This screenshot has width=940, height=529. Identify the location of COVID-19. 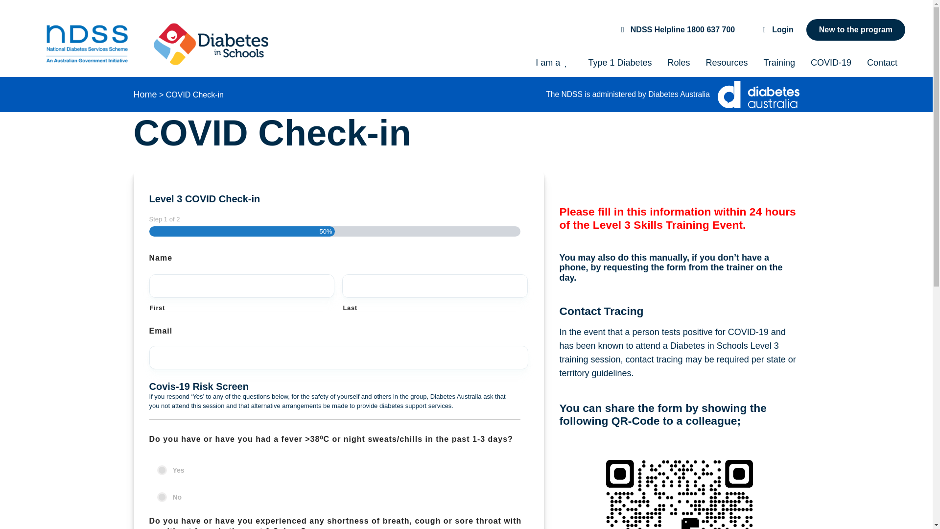
(830, 63).